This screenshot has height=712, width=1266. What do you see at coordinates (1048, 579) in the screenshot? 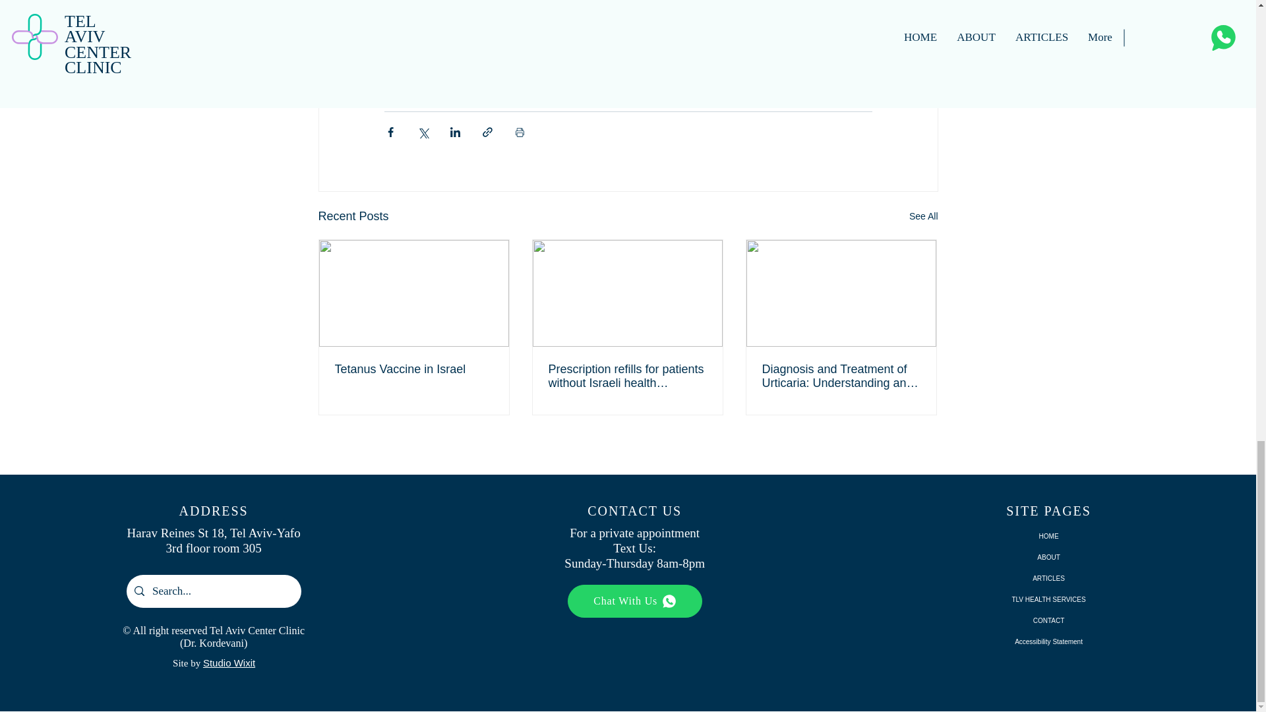
I see `ARTICLES` at bounding box center [1048, 579].